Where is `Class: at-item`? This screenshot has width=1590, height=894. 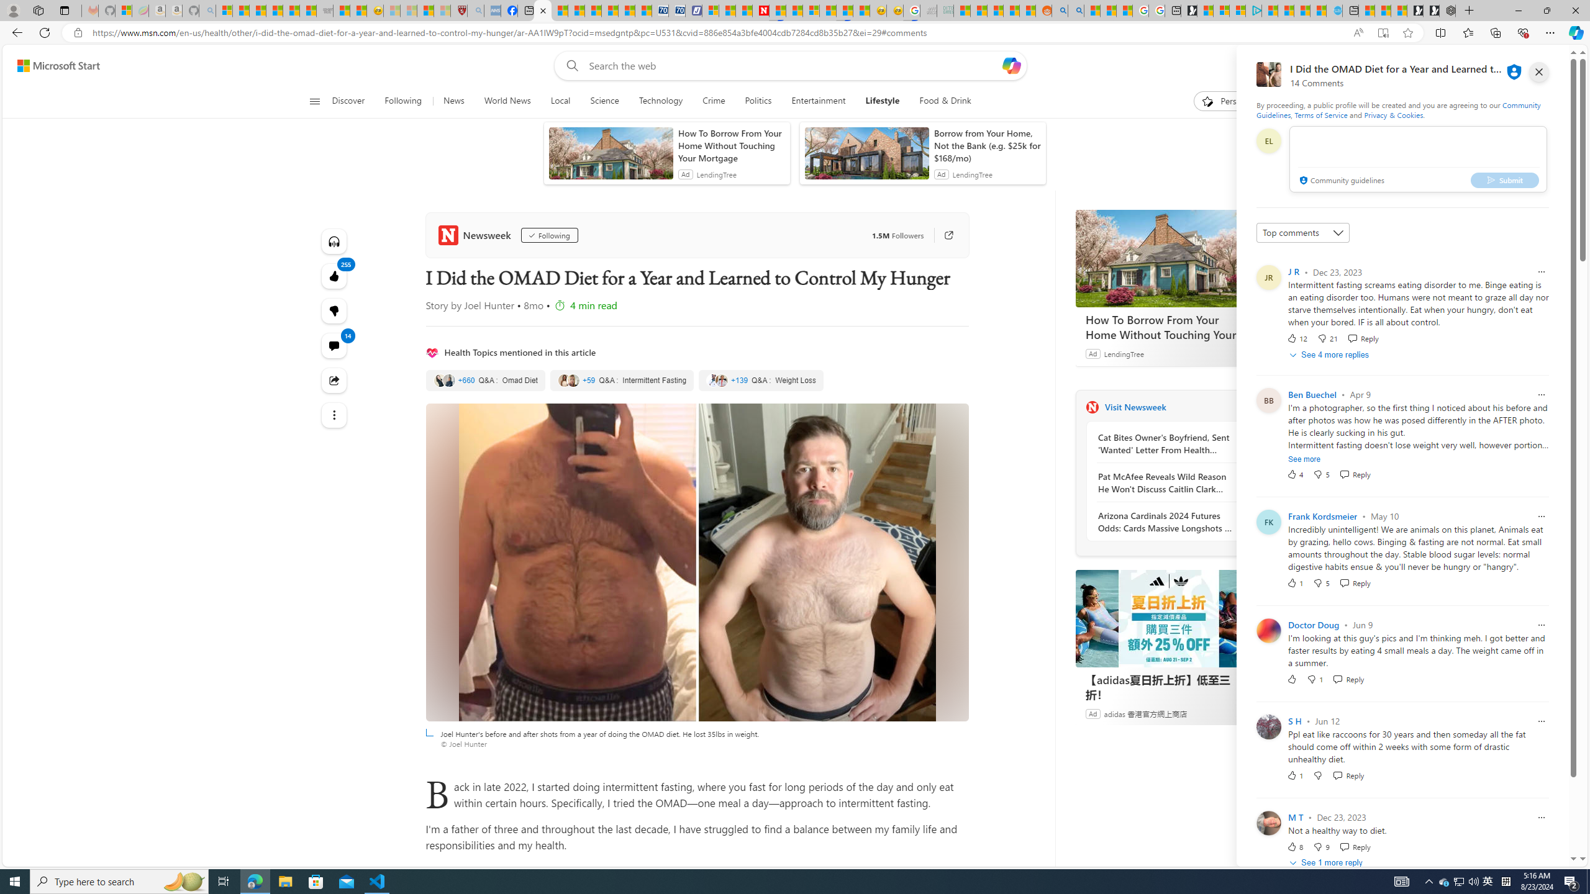 Class: at-item is located at coordinates (334, 415).